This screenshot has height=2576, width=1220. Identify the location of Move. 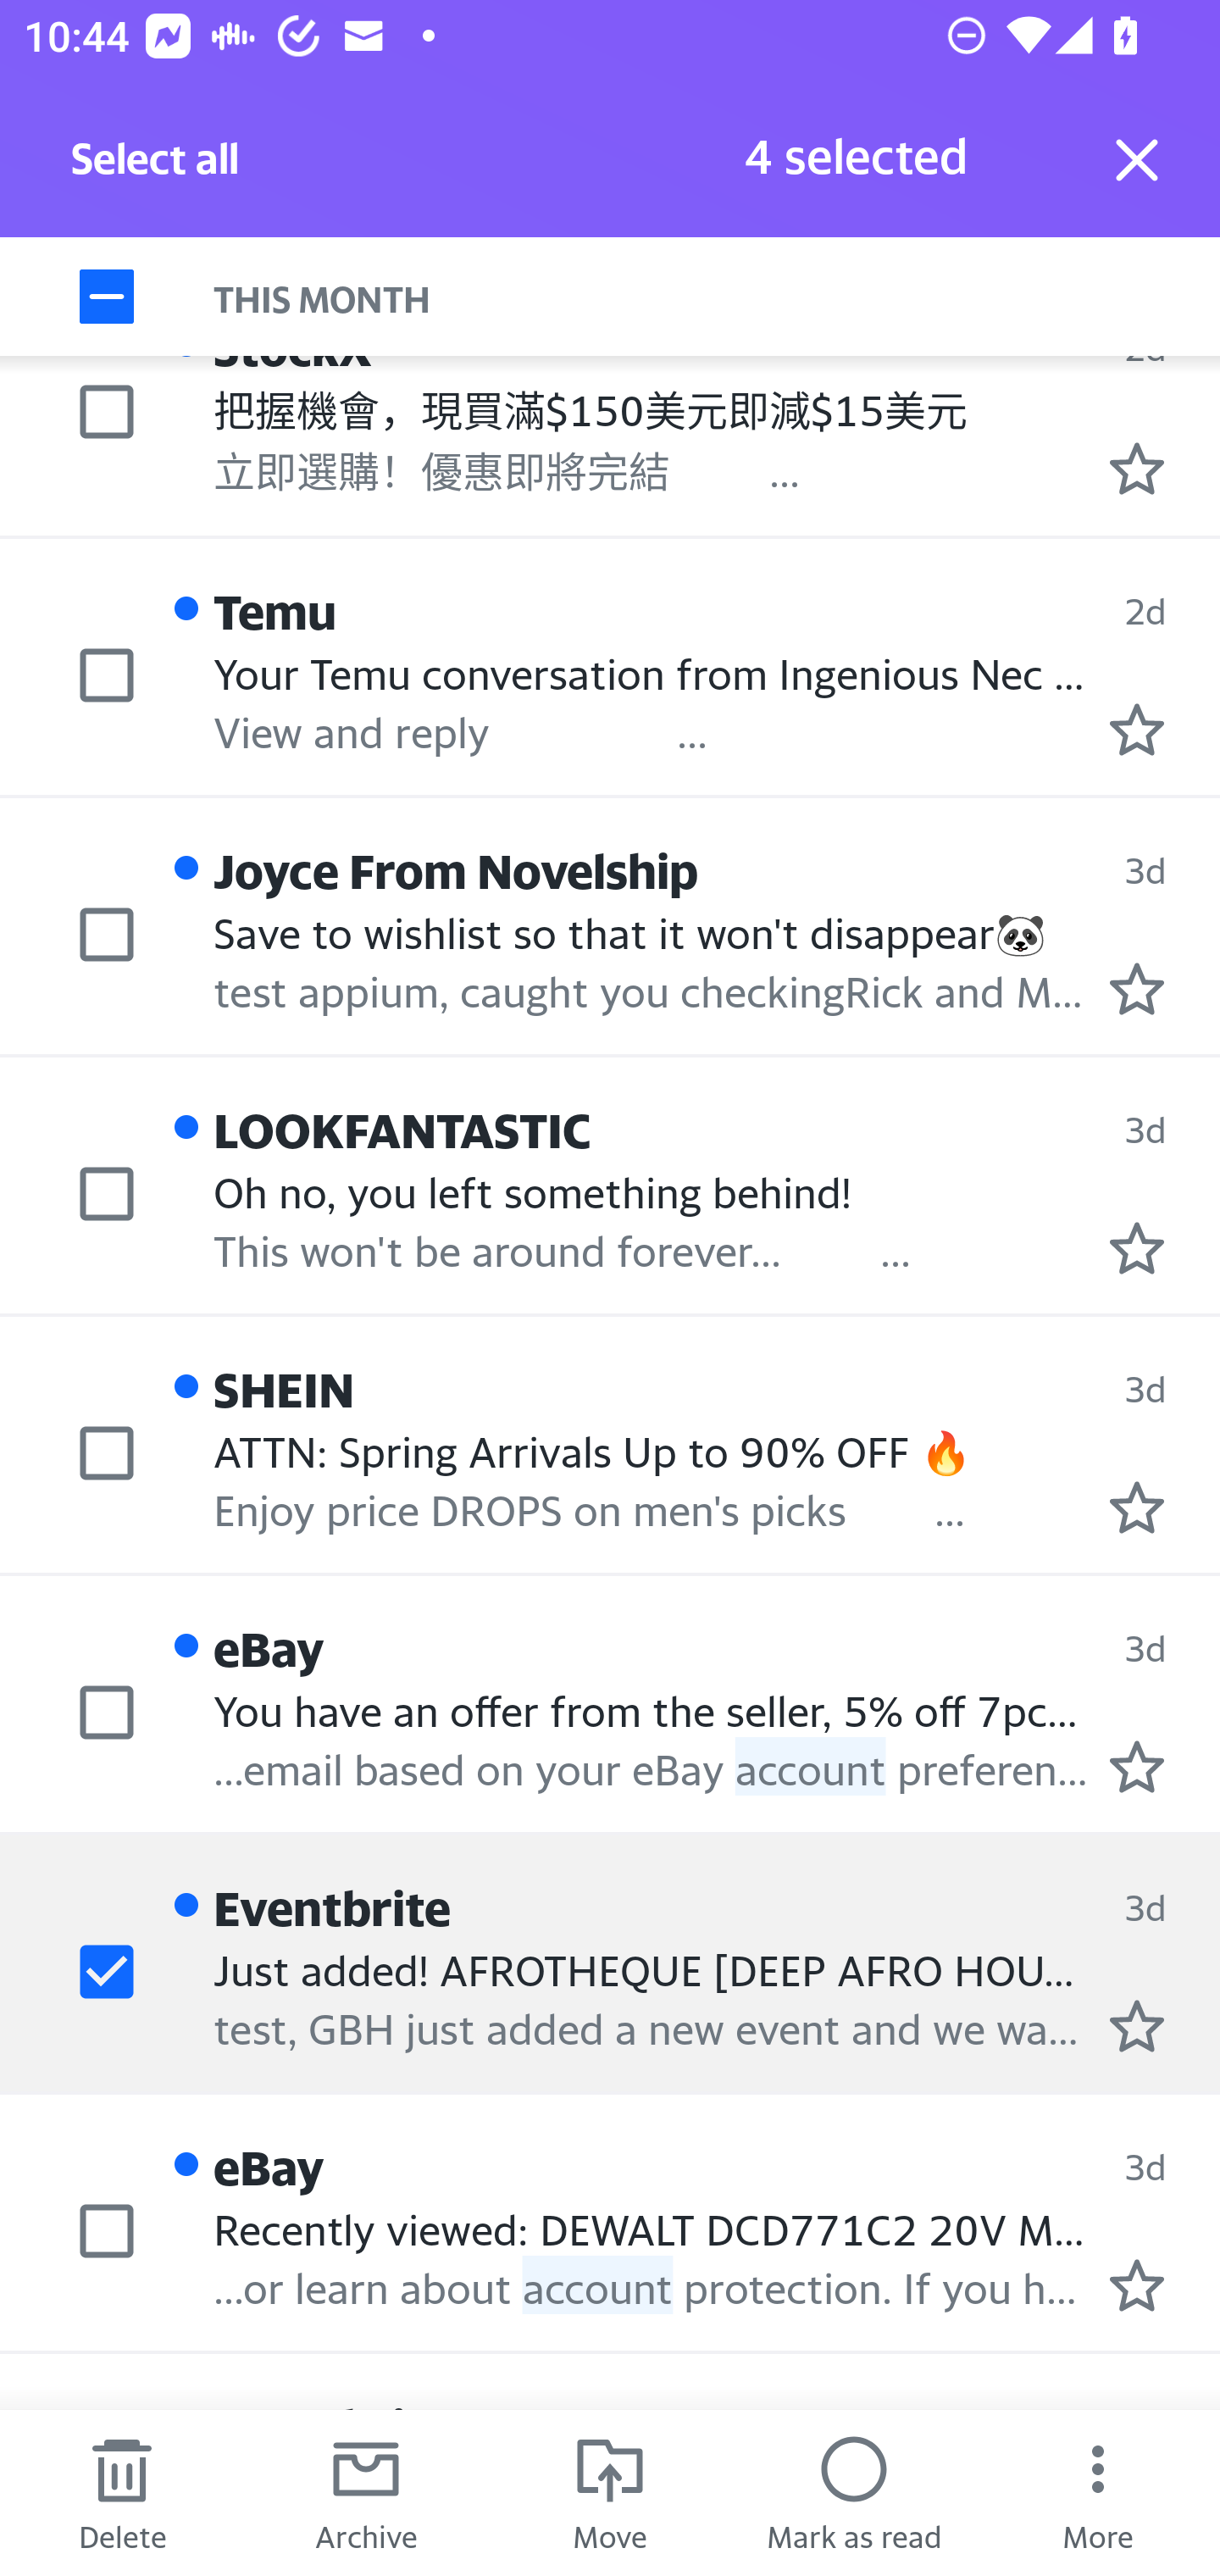
(610, 2493).